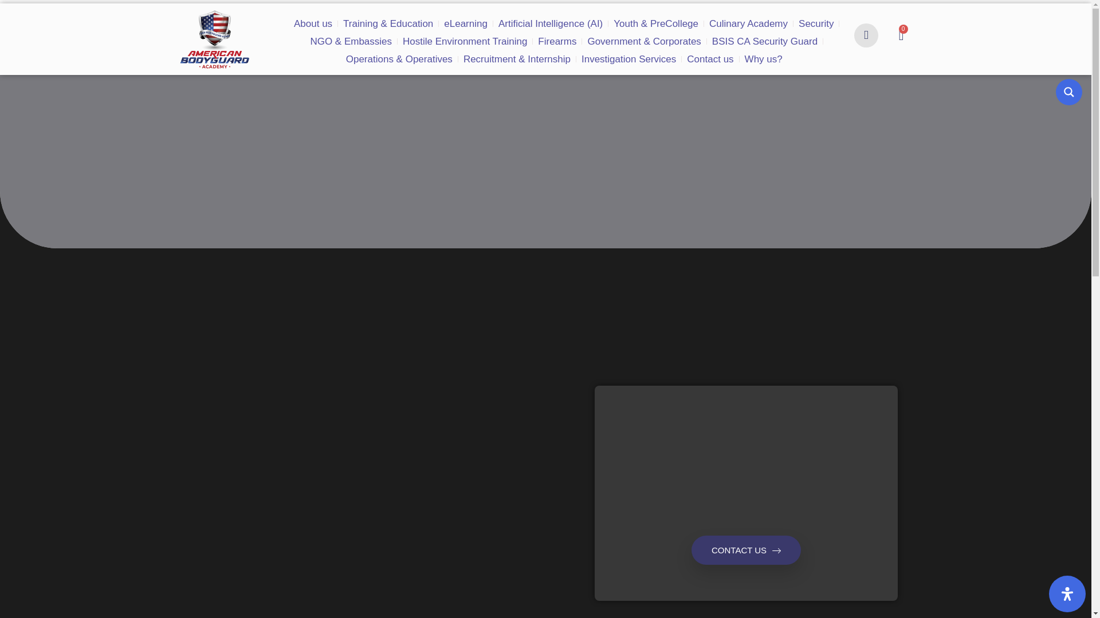 The image size is (1100, 618). Describe the element at coordinates (425, 13) in the screenshot. I see `eLearning` at that location.